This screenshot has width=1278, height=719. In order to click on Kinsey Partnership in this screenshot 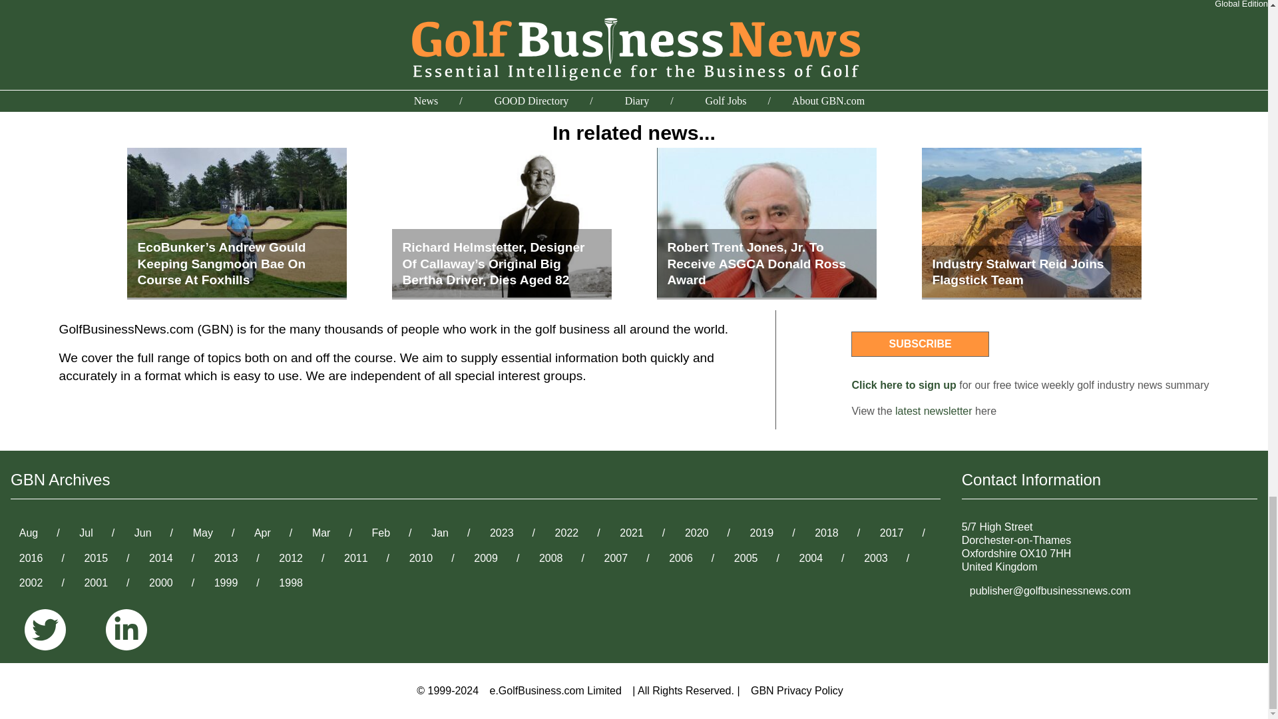, I will do `click(532, 79)`.